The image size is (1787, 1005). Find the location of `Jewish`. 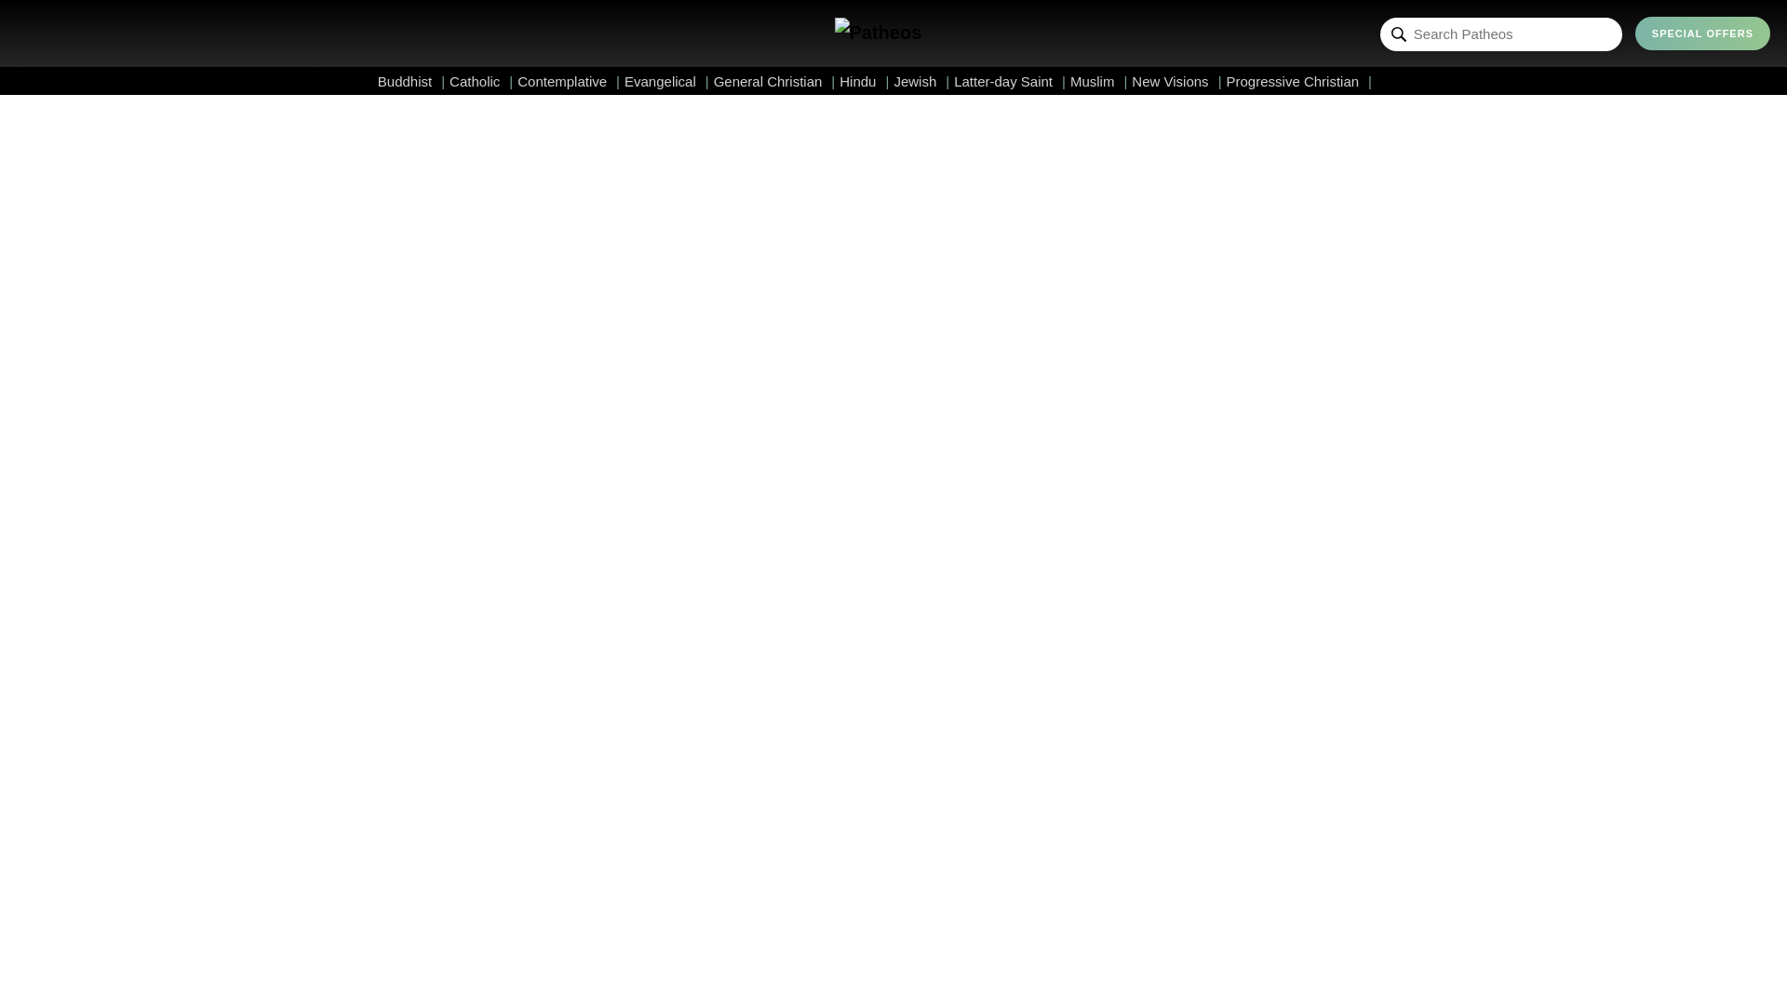

Jewish is located at coordinates (921, 81).